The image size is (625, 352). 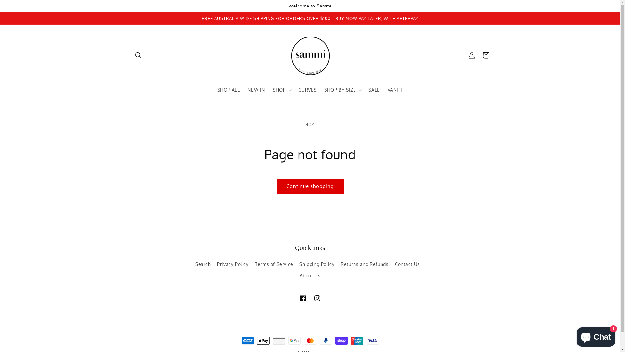 I want to click on VANI-T, so click(x=395, y=90).